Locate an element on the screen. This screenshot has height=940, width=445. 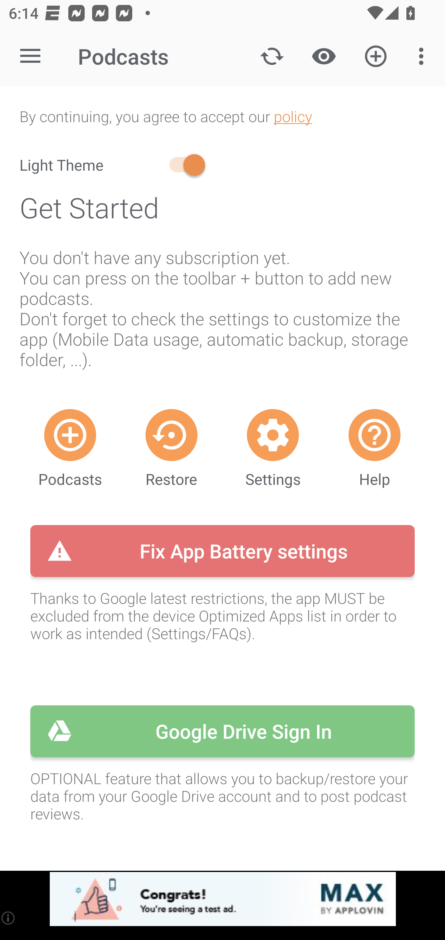
app-monetization is located at coordinates (222, 899).